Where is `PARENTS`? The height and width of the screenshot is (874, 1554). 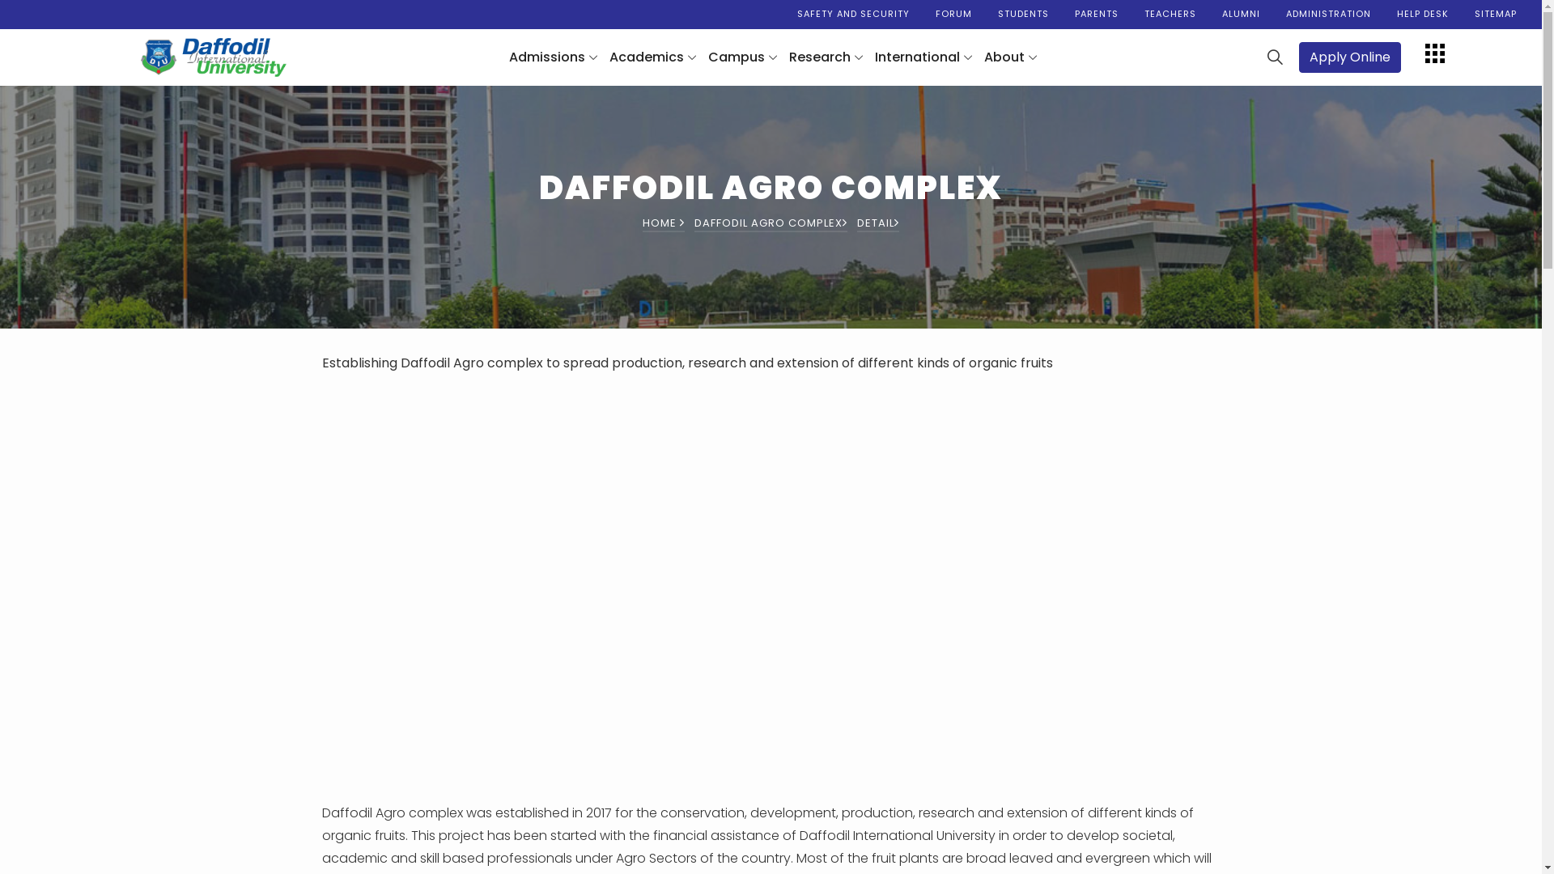 PARENTS is located at coordinates (1097, 15).